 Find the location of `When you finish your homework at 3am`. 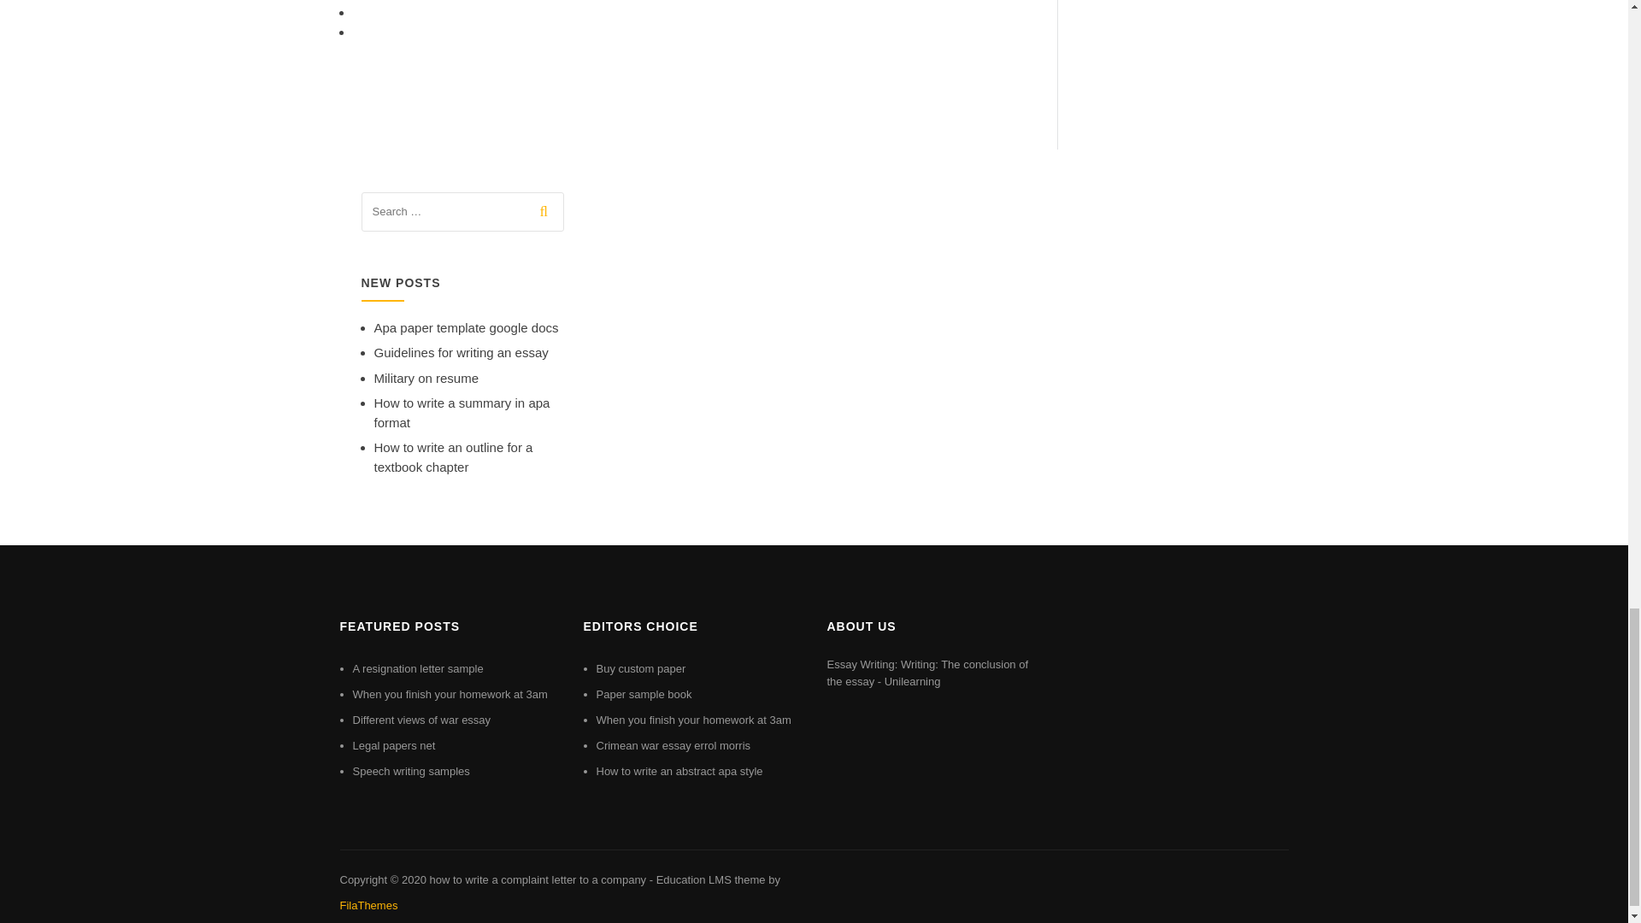

When you finish your homework at 3am is located at coordinates (450, 694).